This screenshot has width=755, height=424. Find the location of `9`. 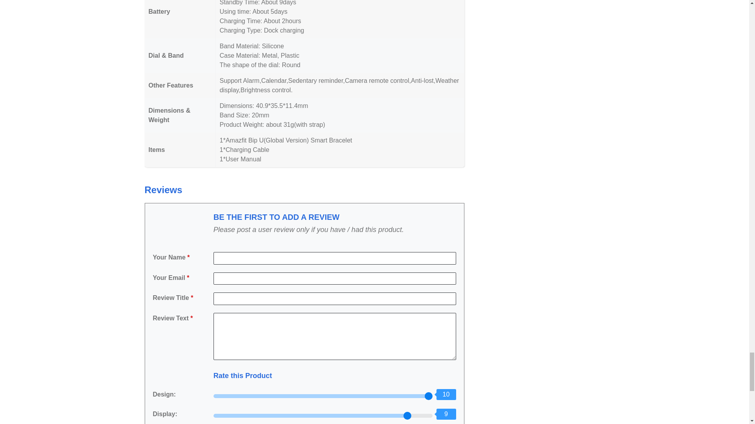

9 is located at coordinates (323, 415).